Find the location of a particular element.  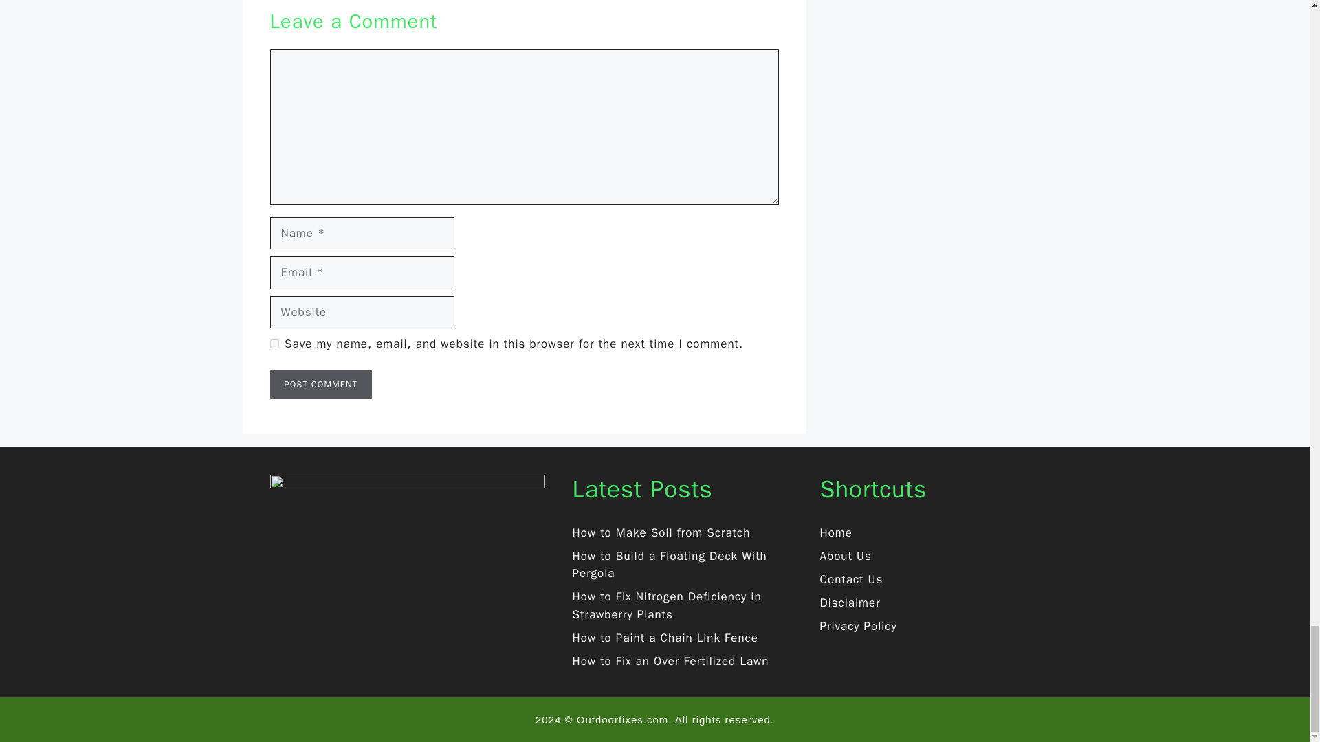

Disclaimer is located at coordinates (850, 603).